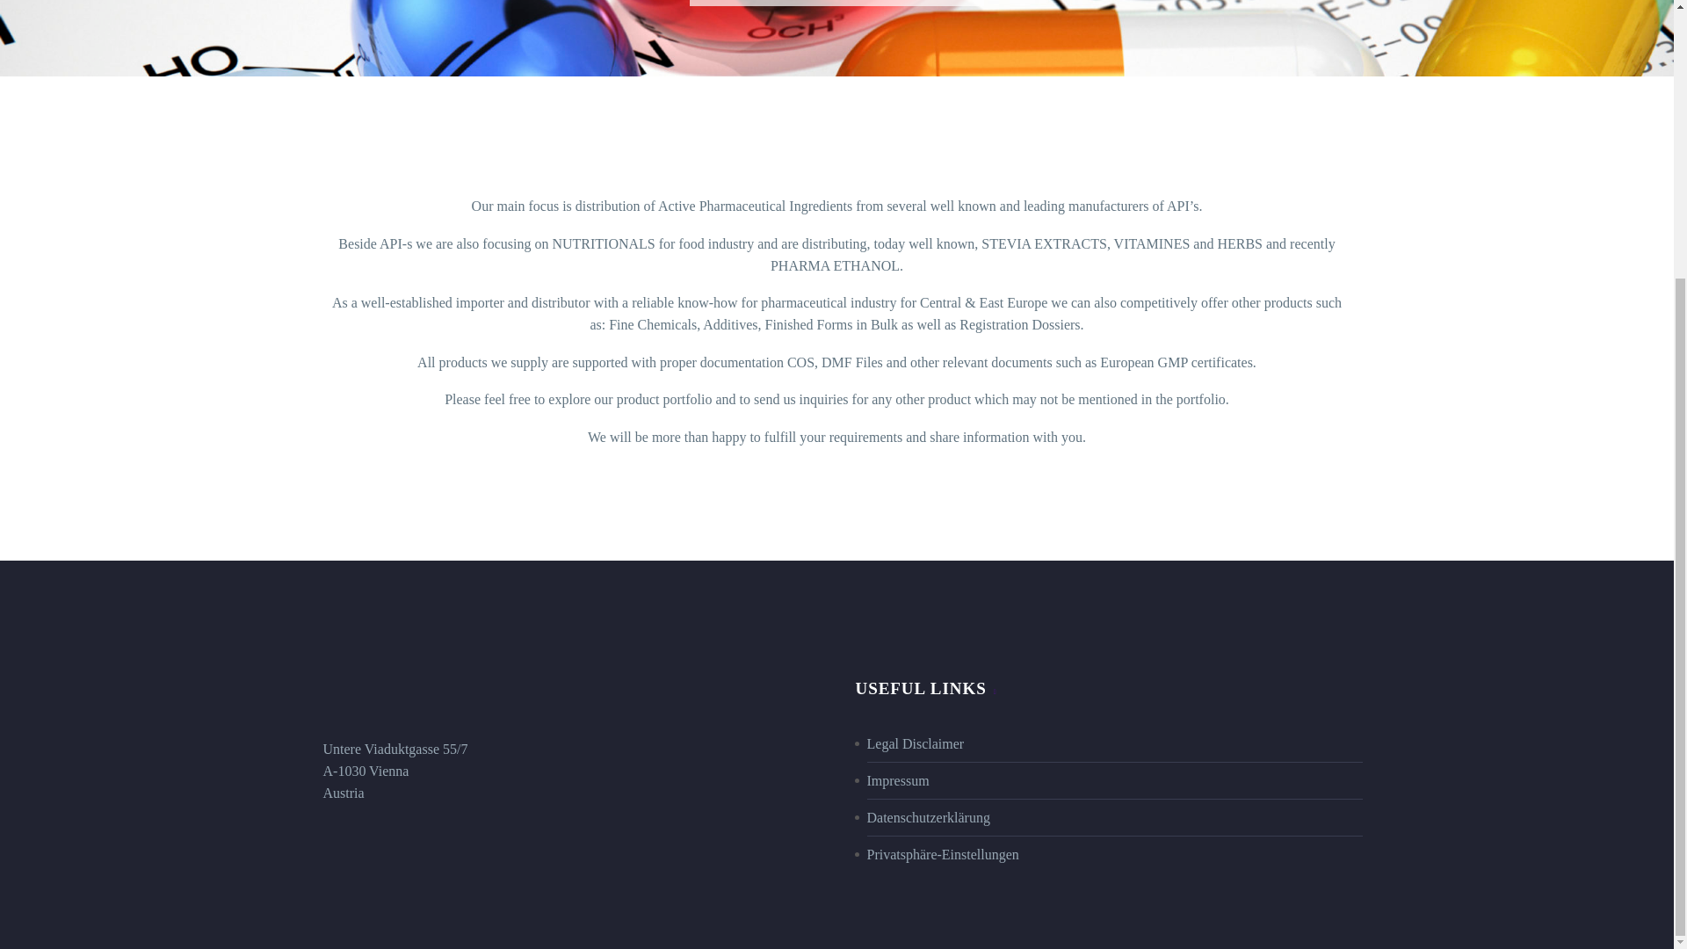 This screenshot has width=1687, height=949. I want to click on Legal Disclaimer, so click(915, 743).